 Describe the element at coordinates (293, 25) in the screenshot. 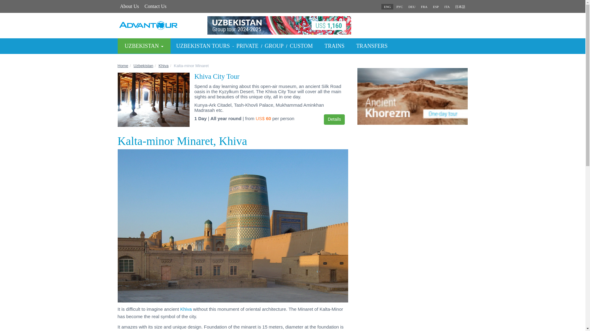

I see `Small Group Uzbekistan Tour 2024-2025` at that location.